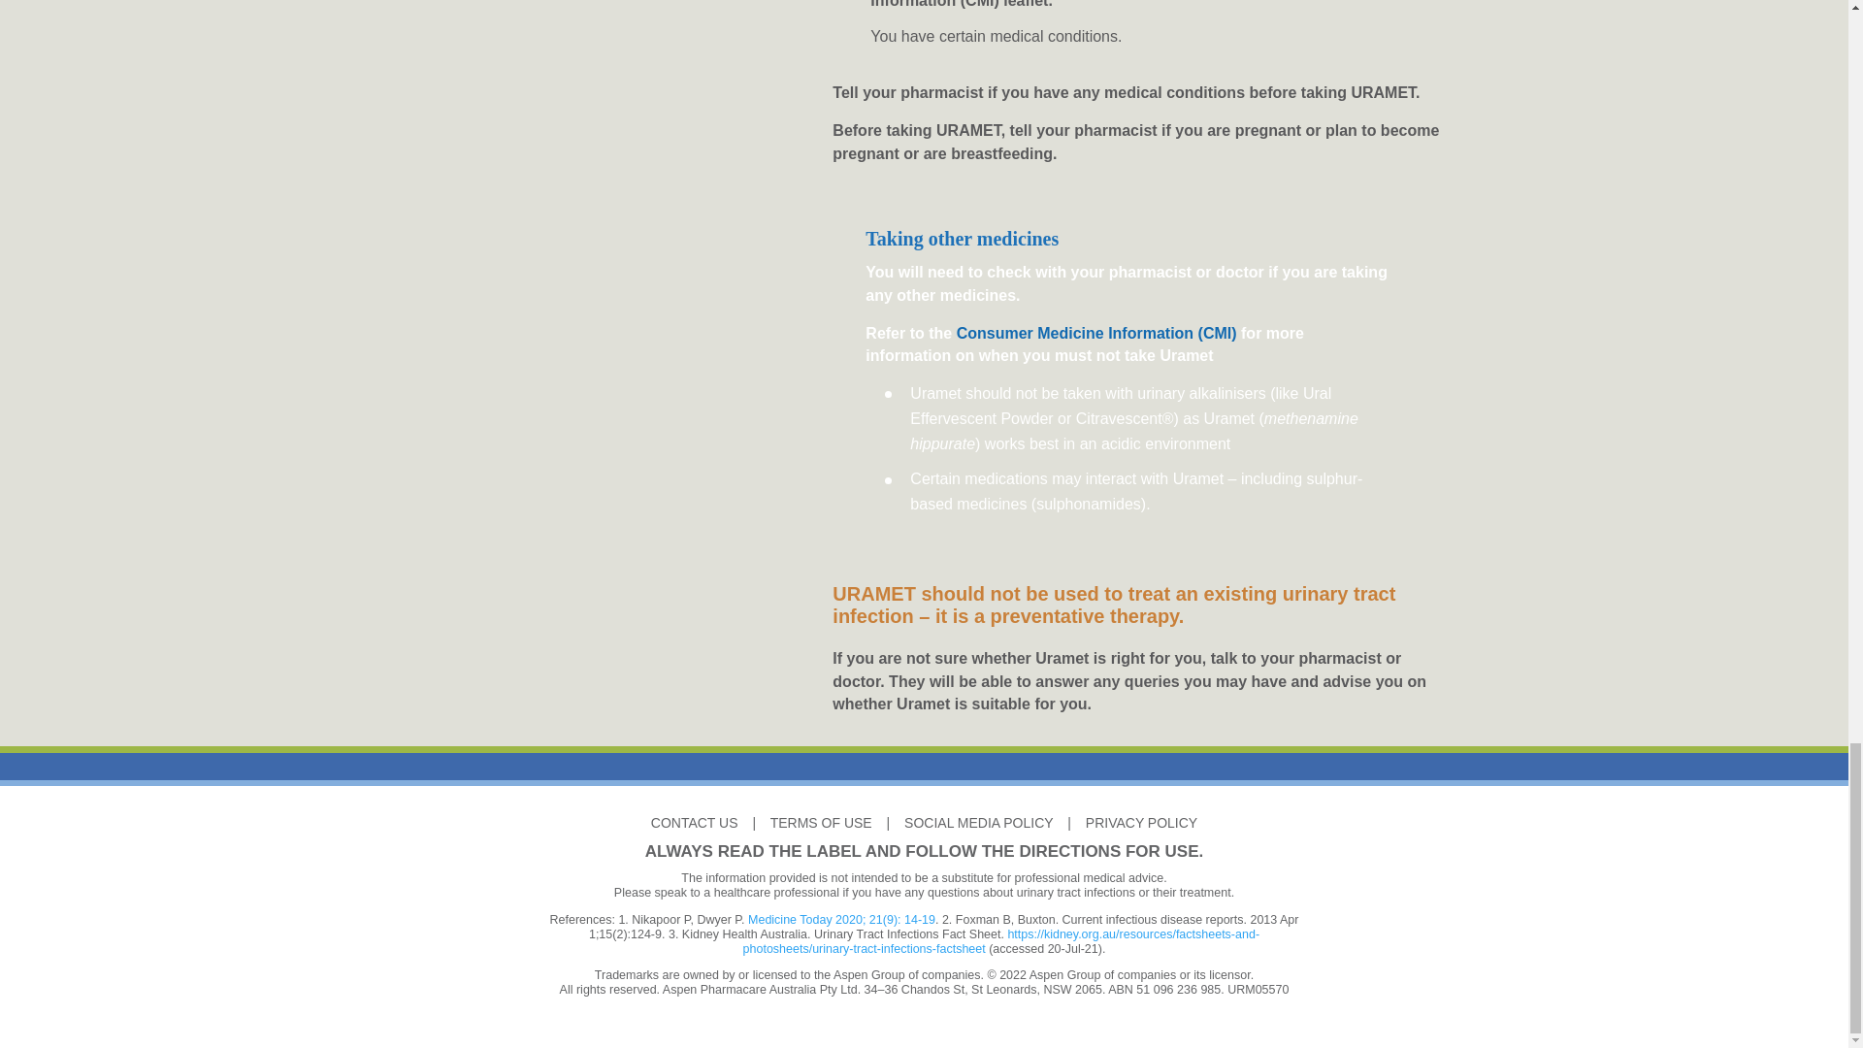 The height and width of the screenshot is (1048, 1863). I want to click on TERMS OF USE, so click(821, 823).